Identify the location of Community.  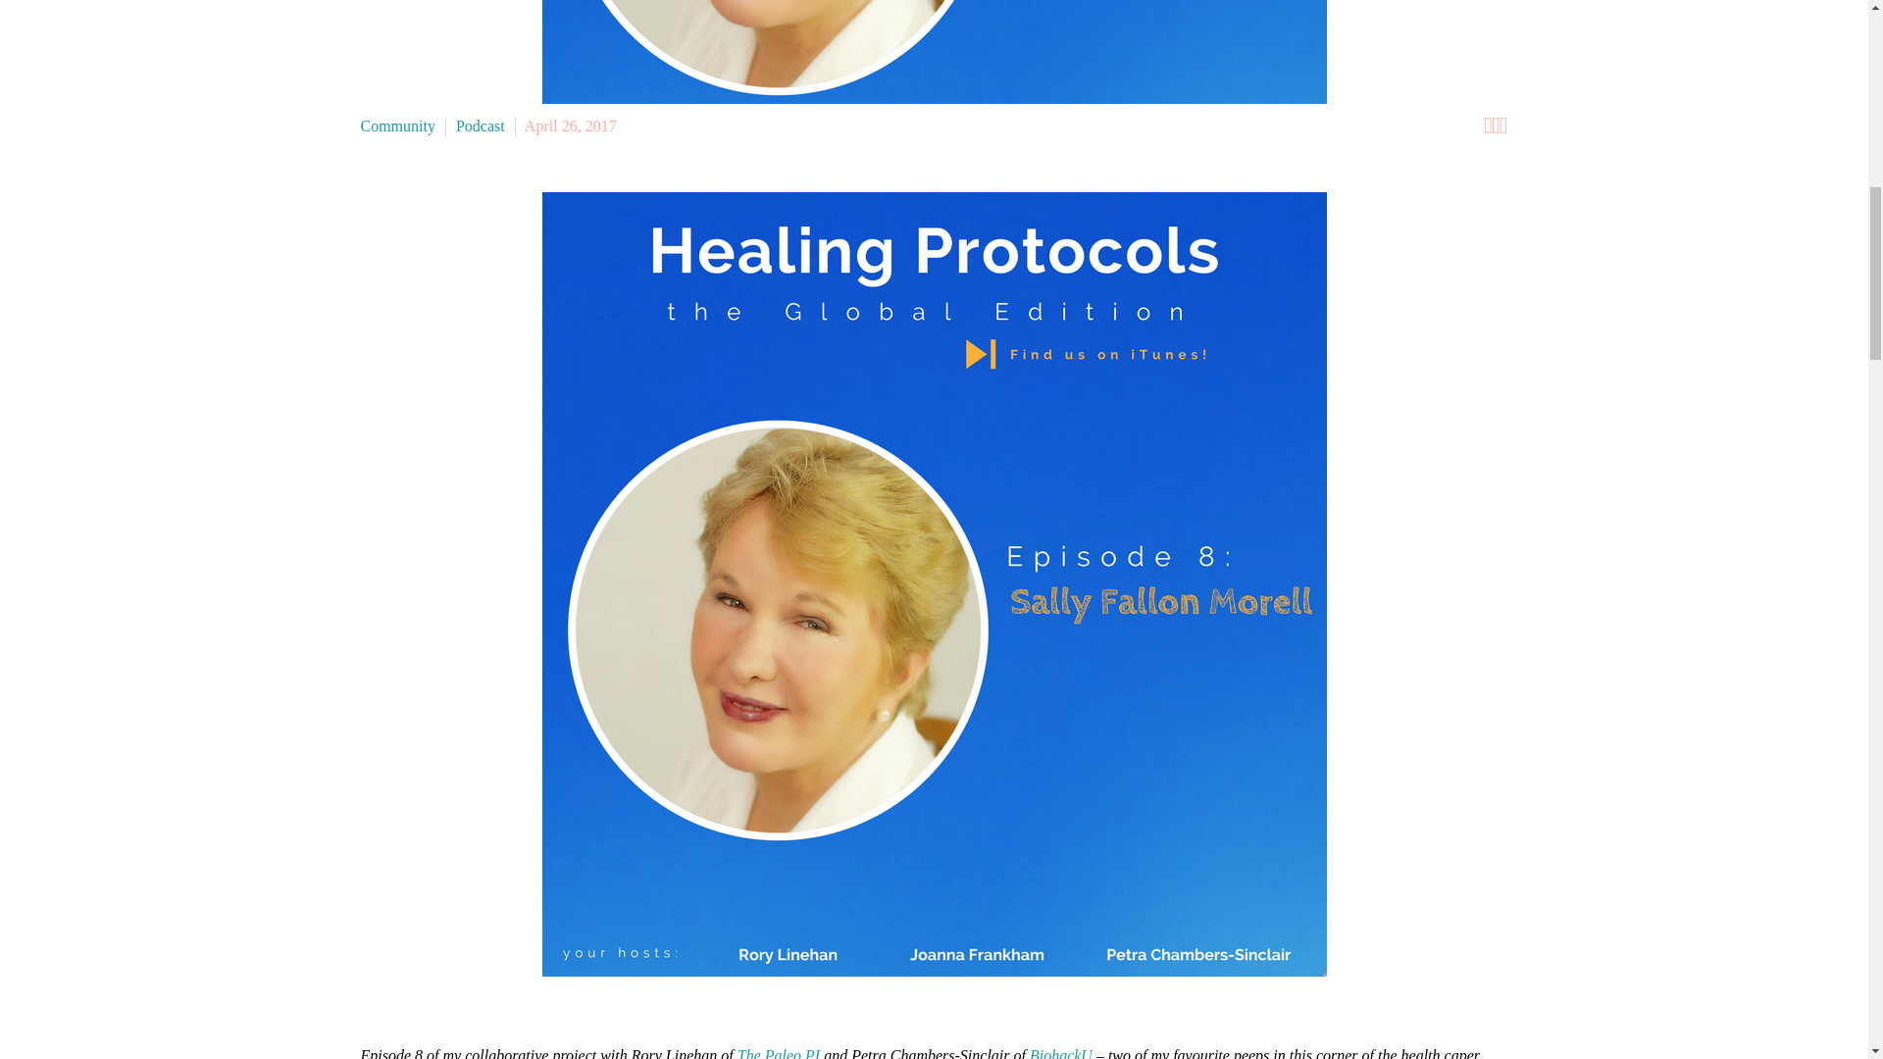
(398, 126).